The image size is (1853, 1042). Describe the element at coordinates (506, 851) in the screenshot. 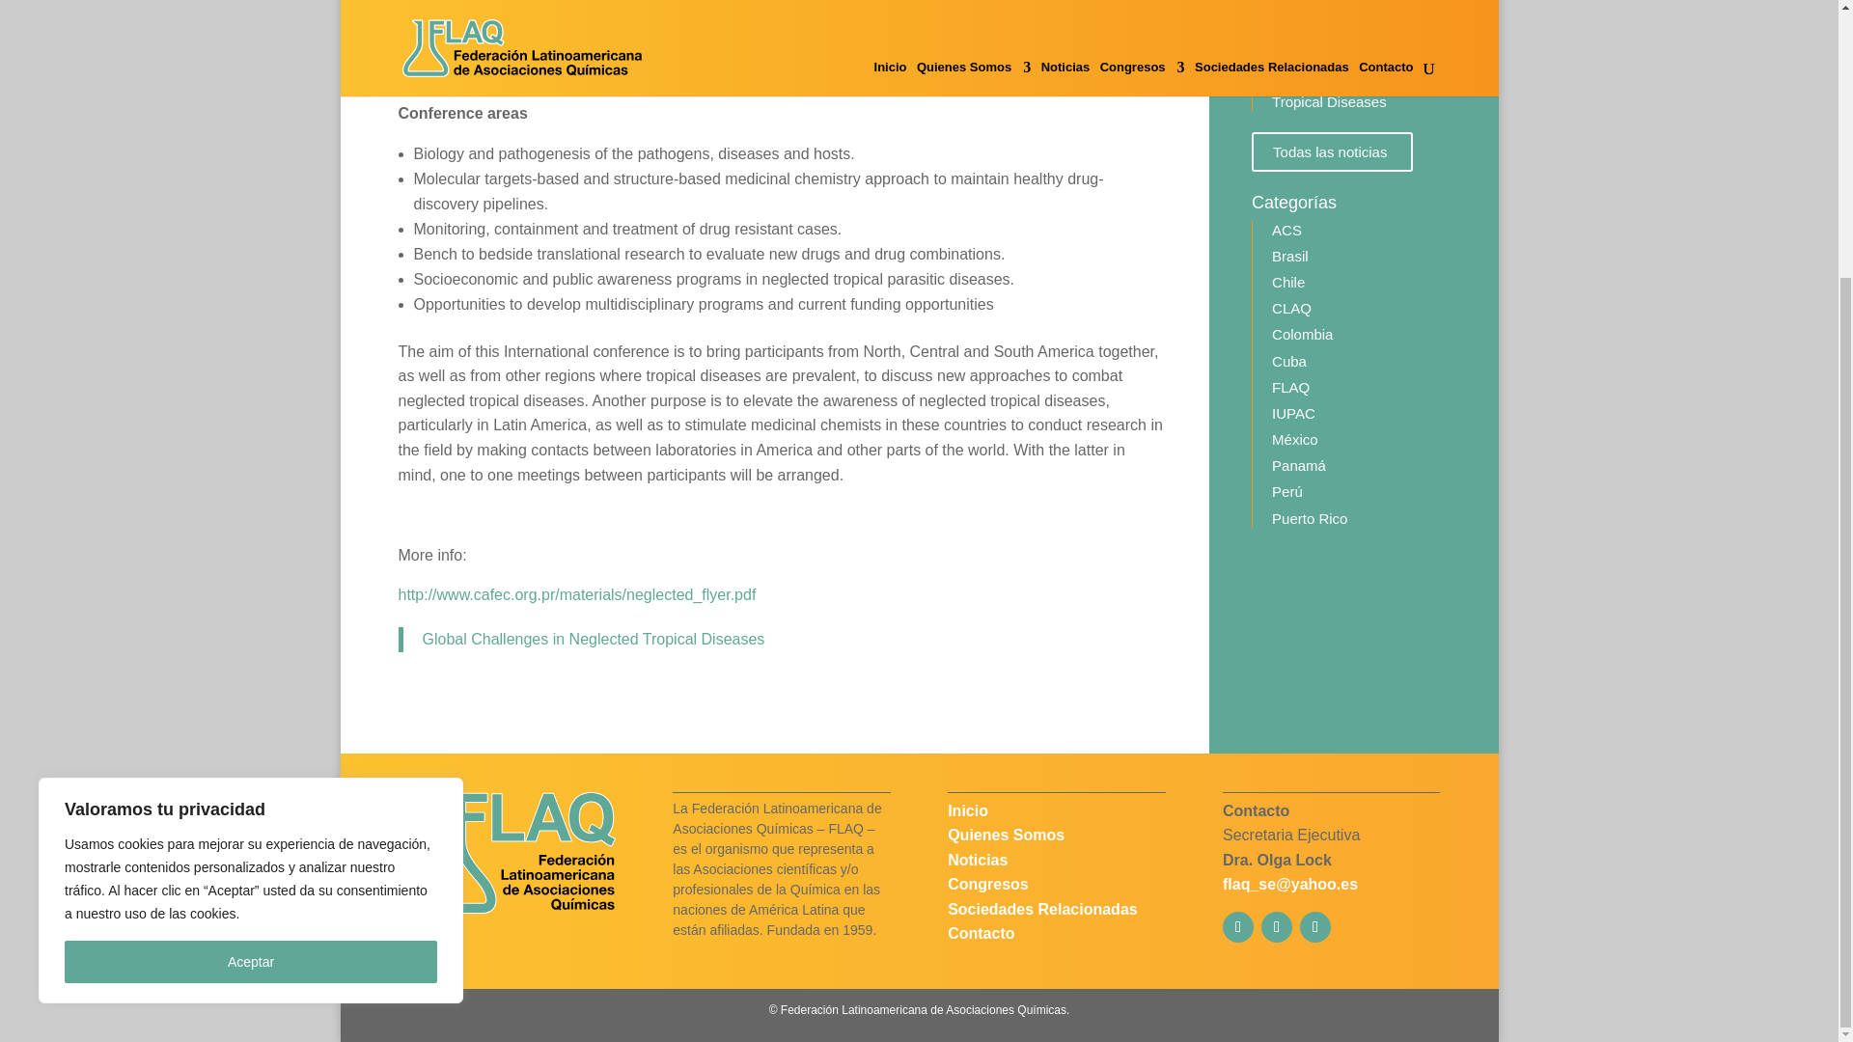

I see `logo-flaq-aro-branco` at that location.